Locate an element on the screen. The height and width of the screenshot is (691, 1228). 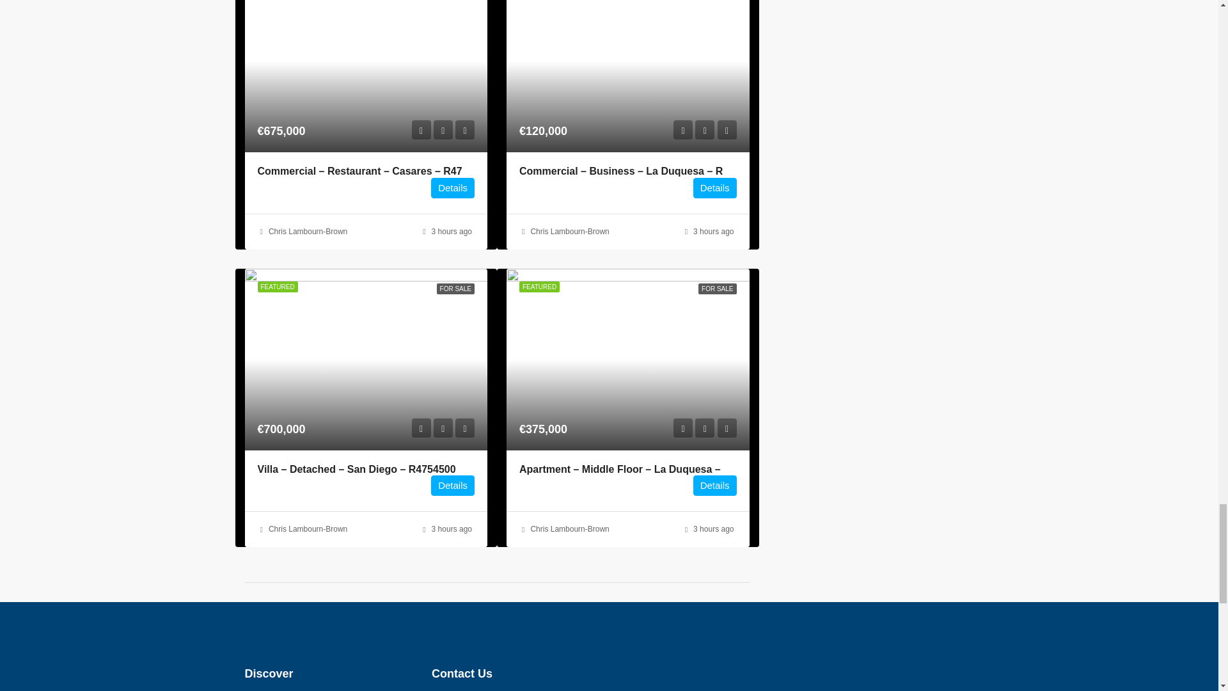
Favourite is located at coordinates (705, 427).